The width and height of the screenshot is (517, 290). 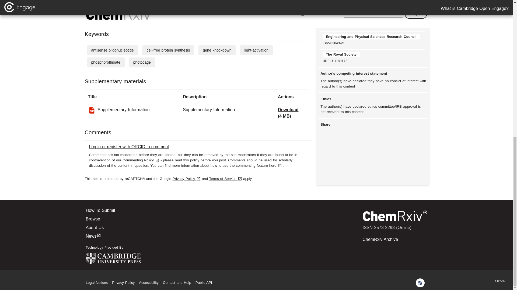 I want to click on cell-free protein synthesis, so click(x=169, y=50).